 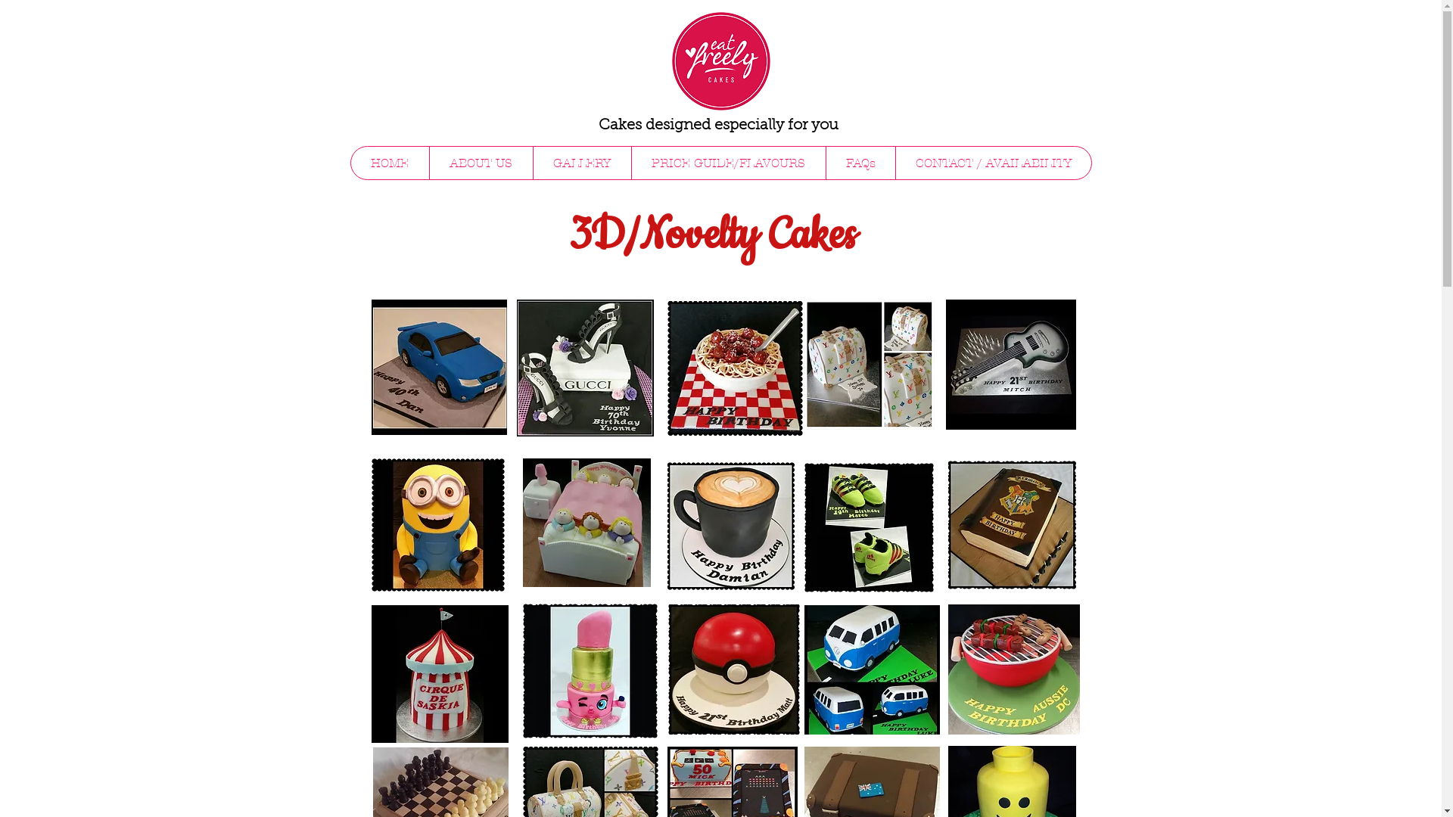 What do you see at coordinates (439, 674) in the screenshot?
I see `Novelty 011` at bounding box center [439, 674].